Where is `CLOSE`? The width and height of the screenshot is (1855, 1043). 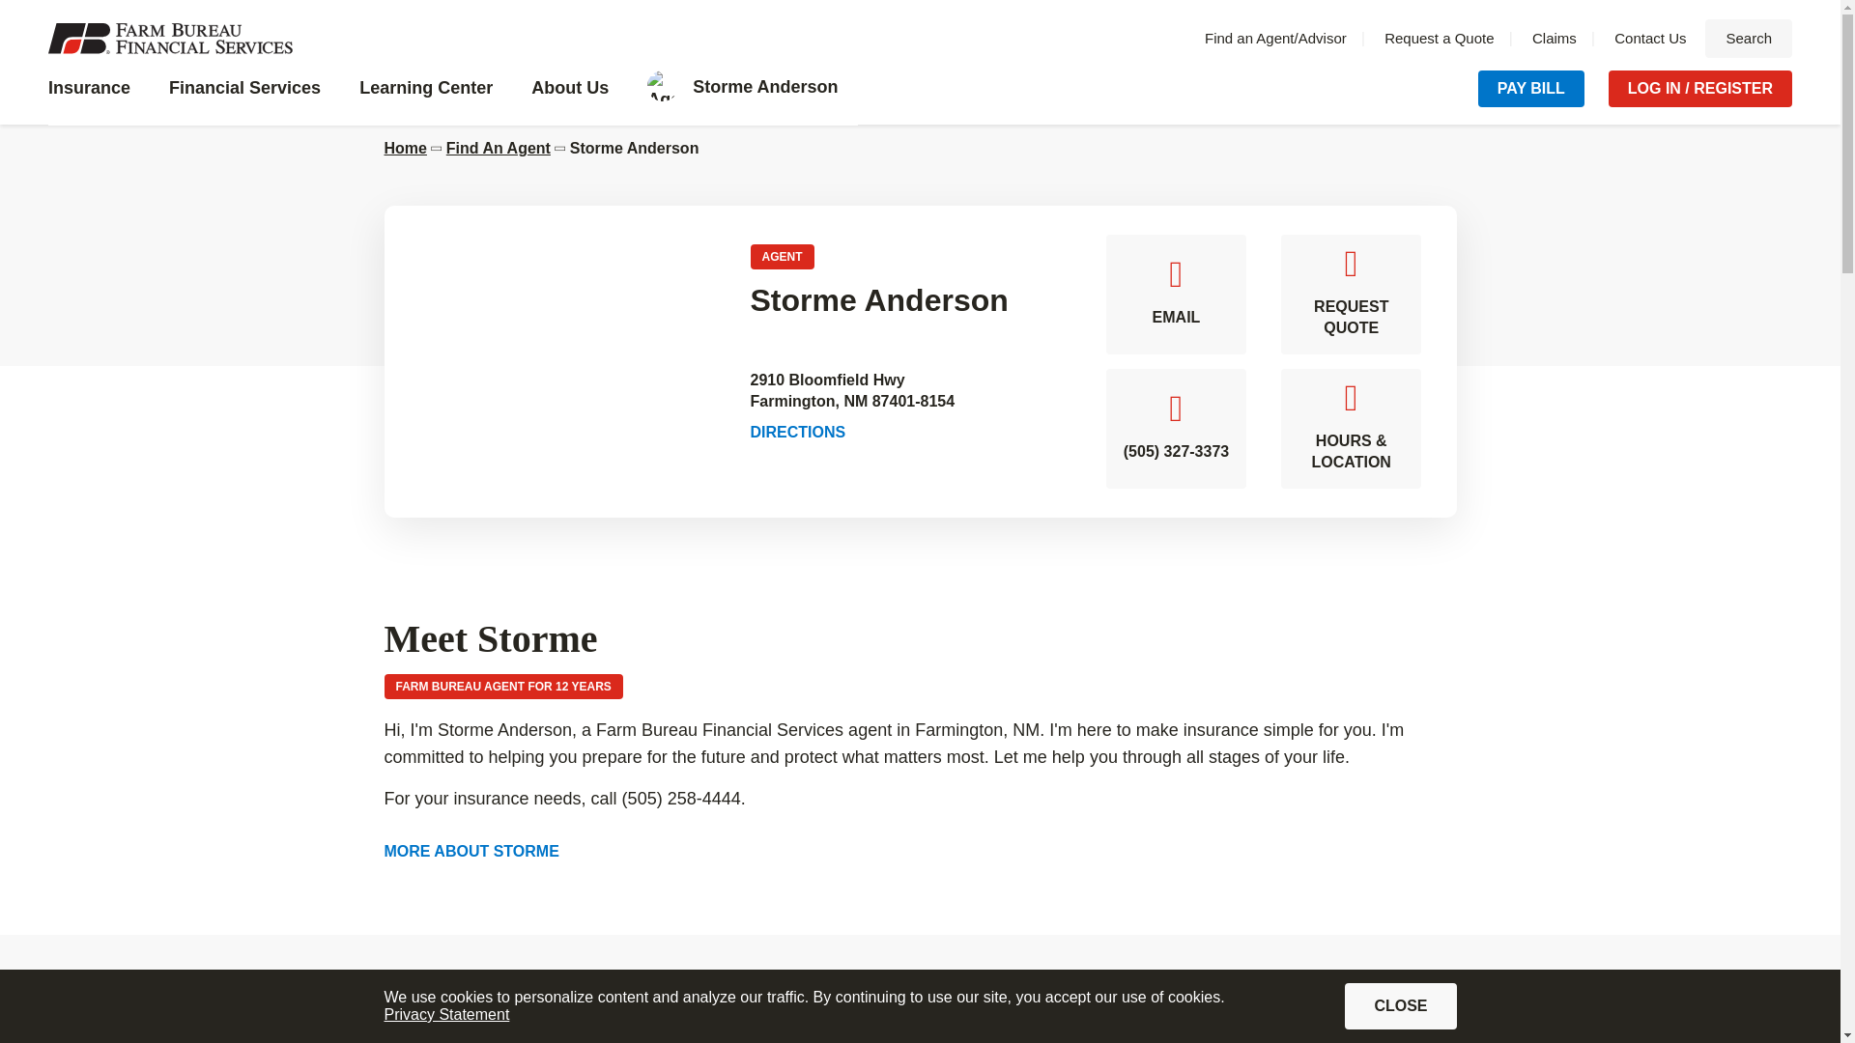
CLOSE is located at coordinates (446, 1014).